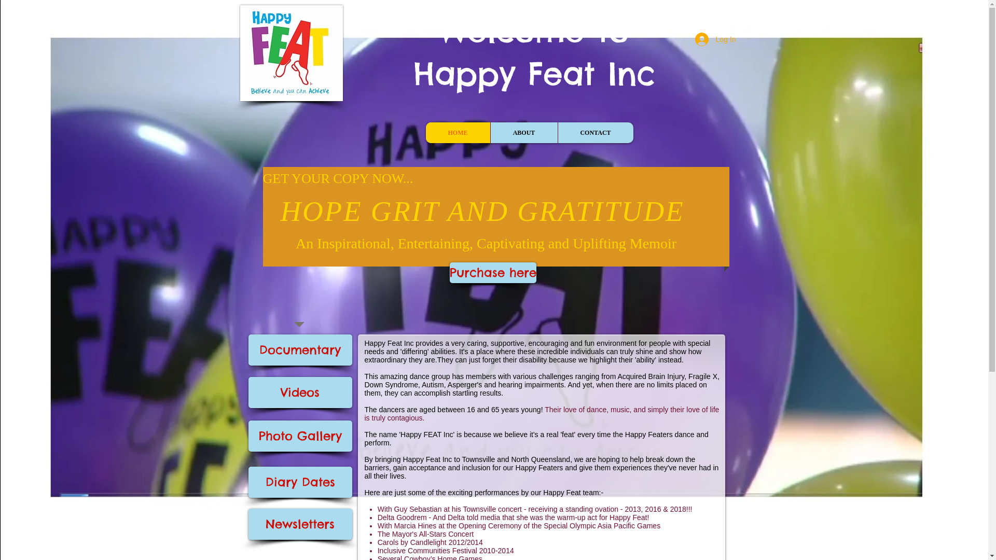 The height and width of the screenshot is (560, 996). I want to click on Videos, so click(300, 393).